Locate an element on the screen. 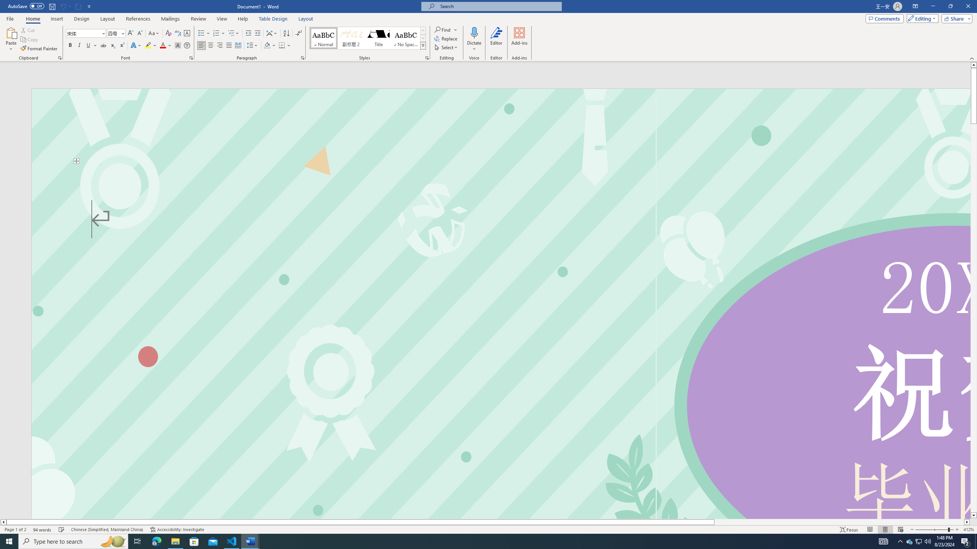 The image size is (977, 549). Page down is located at coordinates (974, 318).